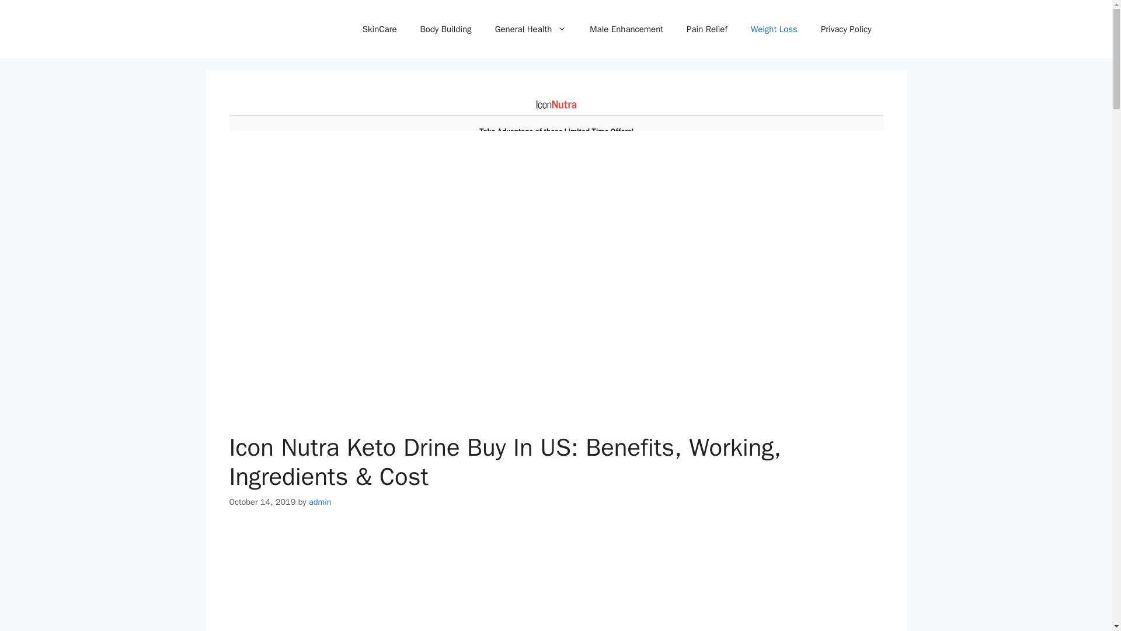  I want to click on Weight Loss, so click(774, 29).